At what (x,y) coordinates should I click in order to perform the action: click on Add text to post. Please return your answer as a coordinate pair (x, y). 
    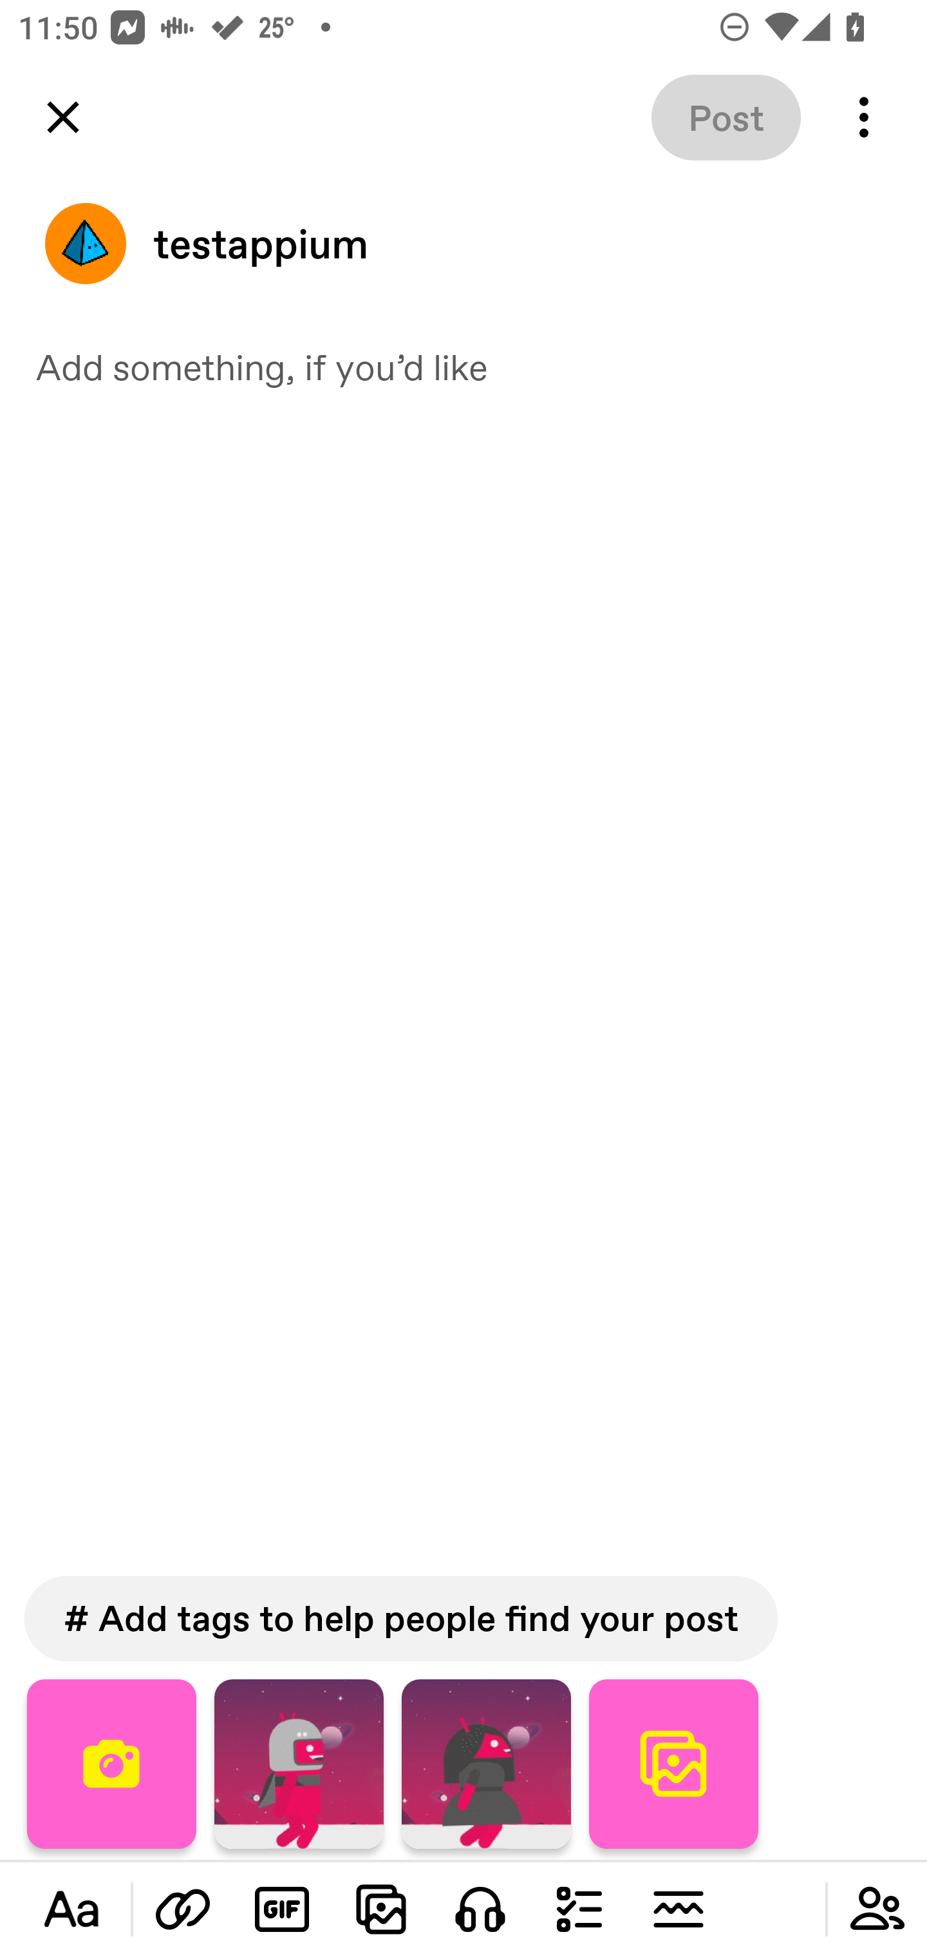
    Looking at the image, I should click on (183, 1909).